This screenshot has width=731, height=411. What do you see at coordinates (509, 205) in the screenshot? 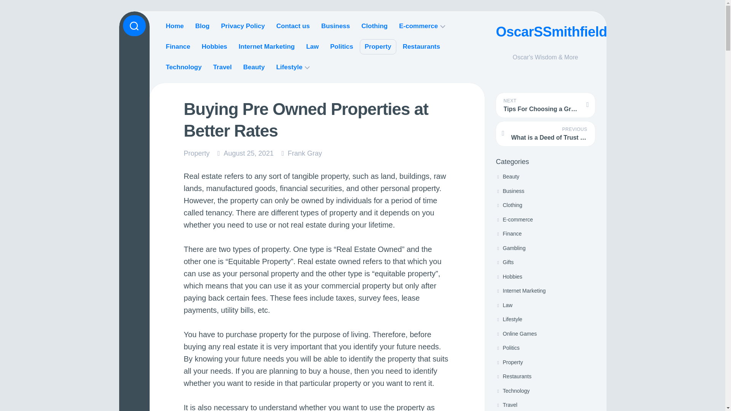
I see `Clothing` at bounding box center [509, 205].